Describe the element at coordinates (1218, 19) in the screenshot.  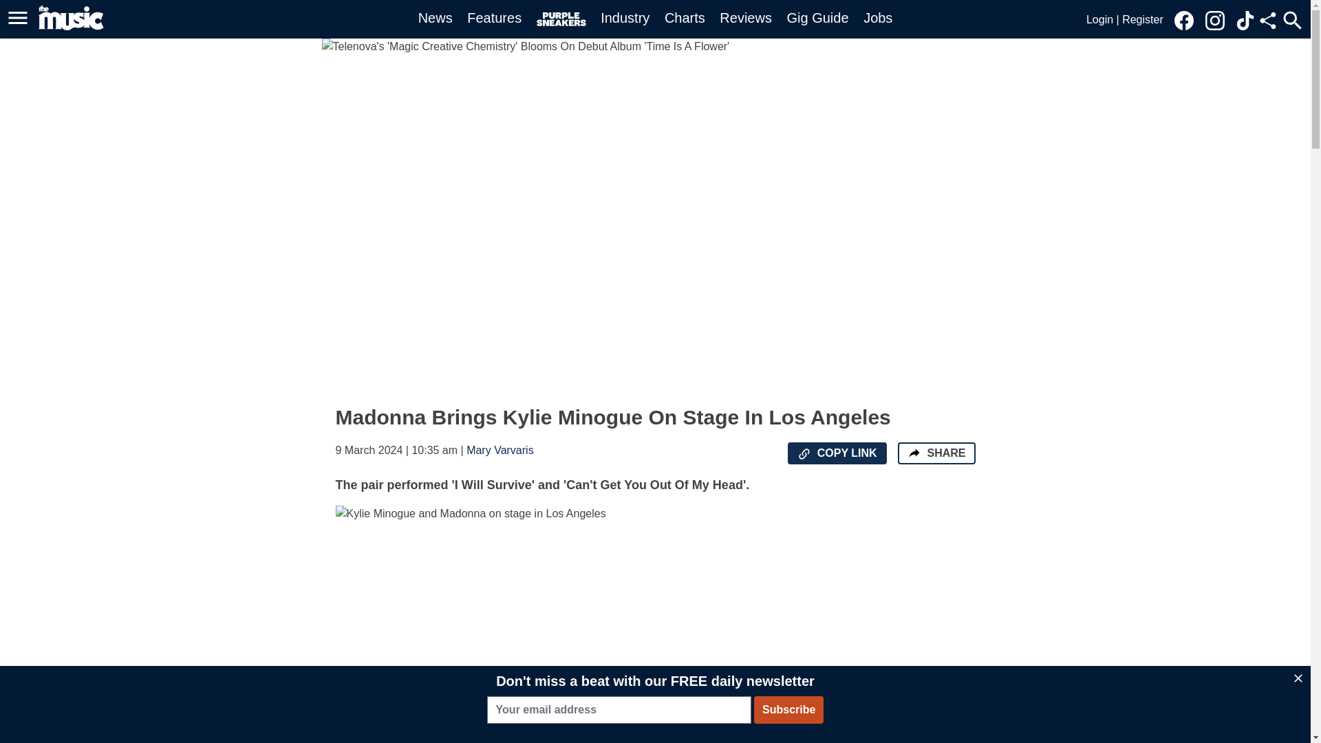
I see `Link to our Instagram` at that location.